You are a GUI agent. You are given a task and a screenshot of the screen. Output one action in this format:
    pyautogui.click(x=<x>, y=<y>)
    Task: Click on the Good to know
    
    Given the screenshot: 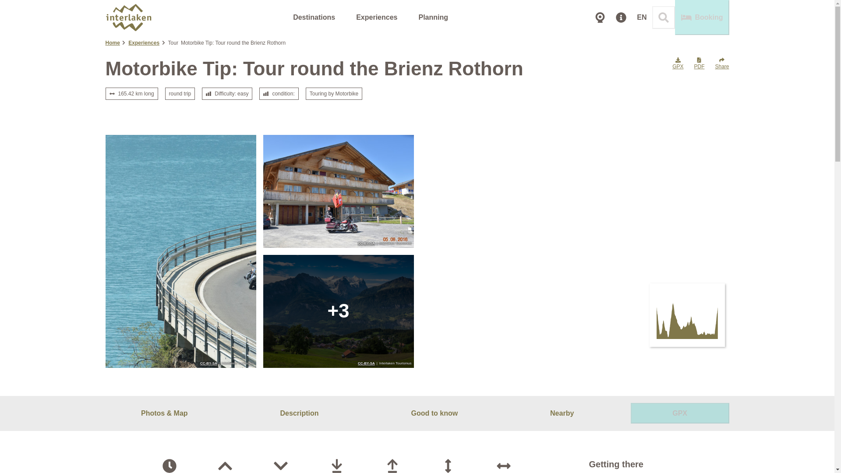 What is the action you would take?
    pyautogui.click(x=435, y=413)
    